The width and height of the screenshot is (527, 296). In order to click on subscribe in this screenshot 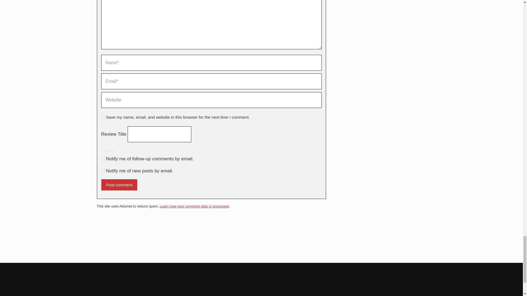, I will do `click(103, 170)`.